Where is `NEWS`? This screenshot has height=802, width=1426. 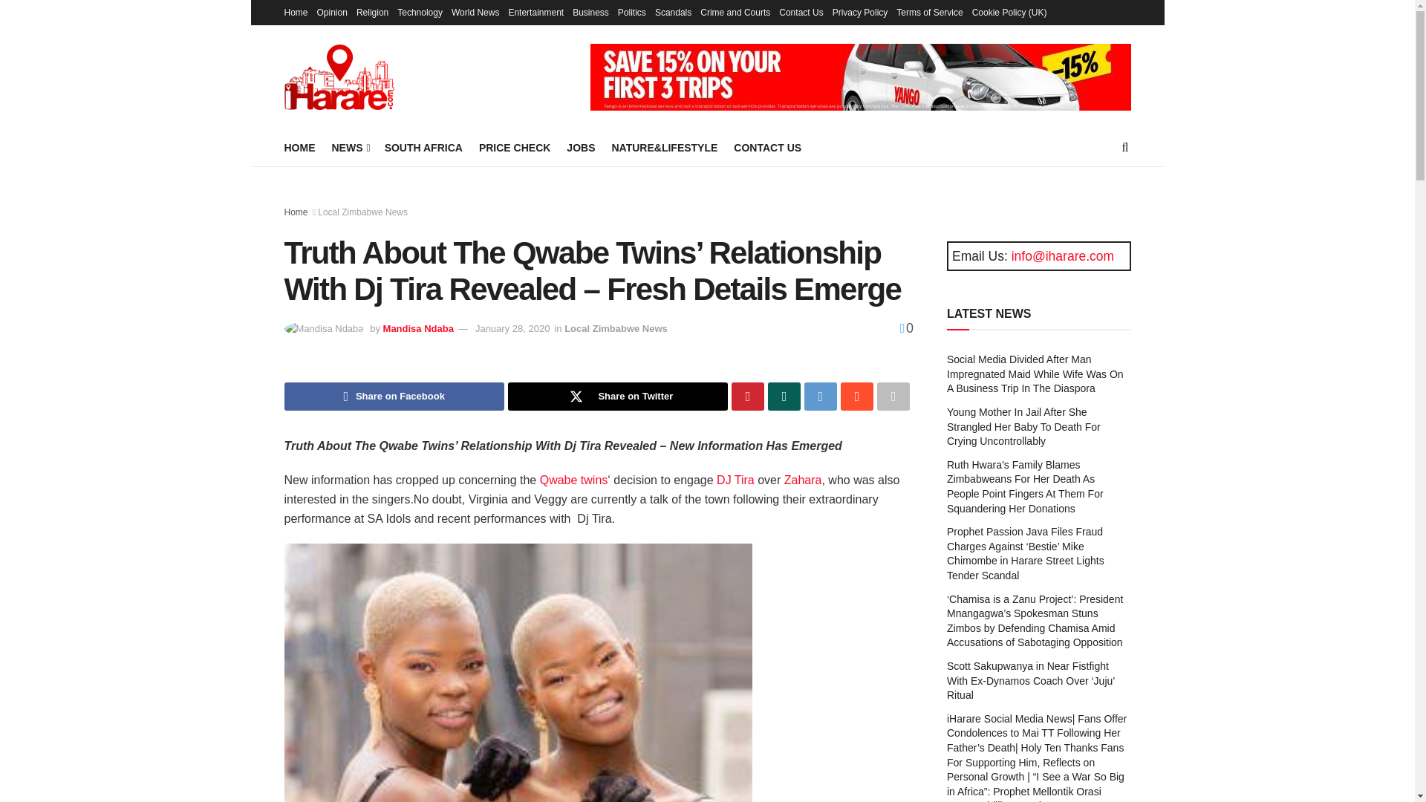 NEWS is located at coordinates (349, 147).